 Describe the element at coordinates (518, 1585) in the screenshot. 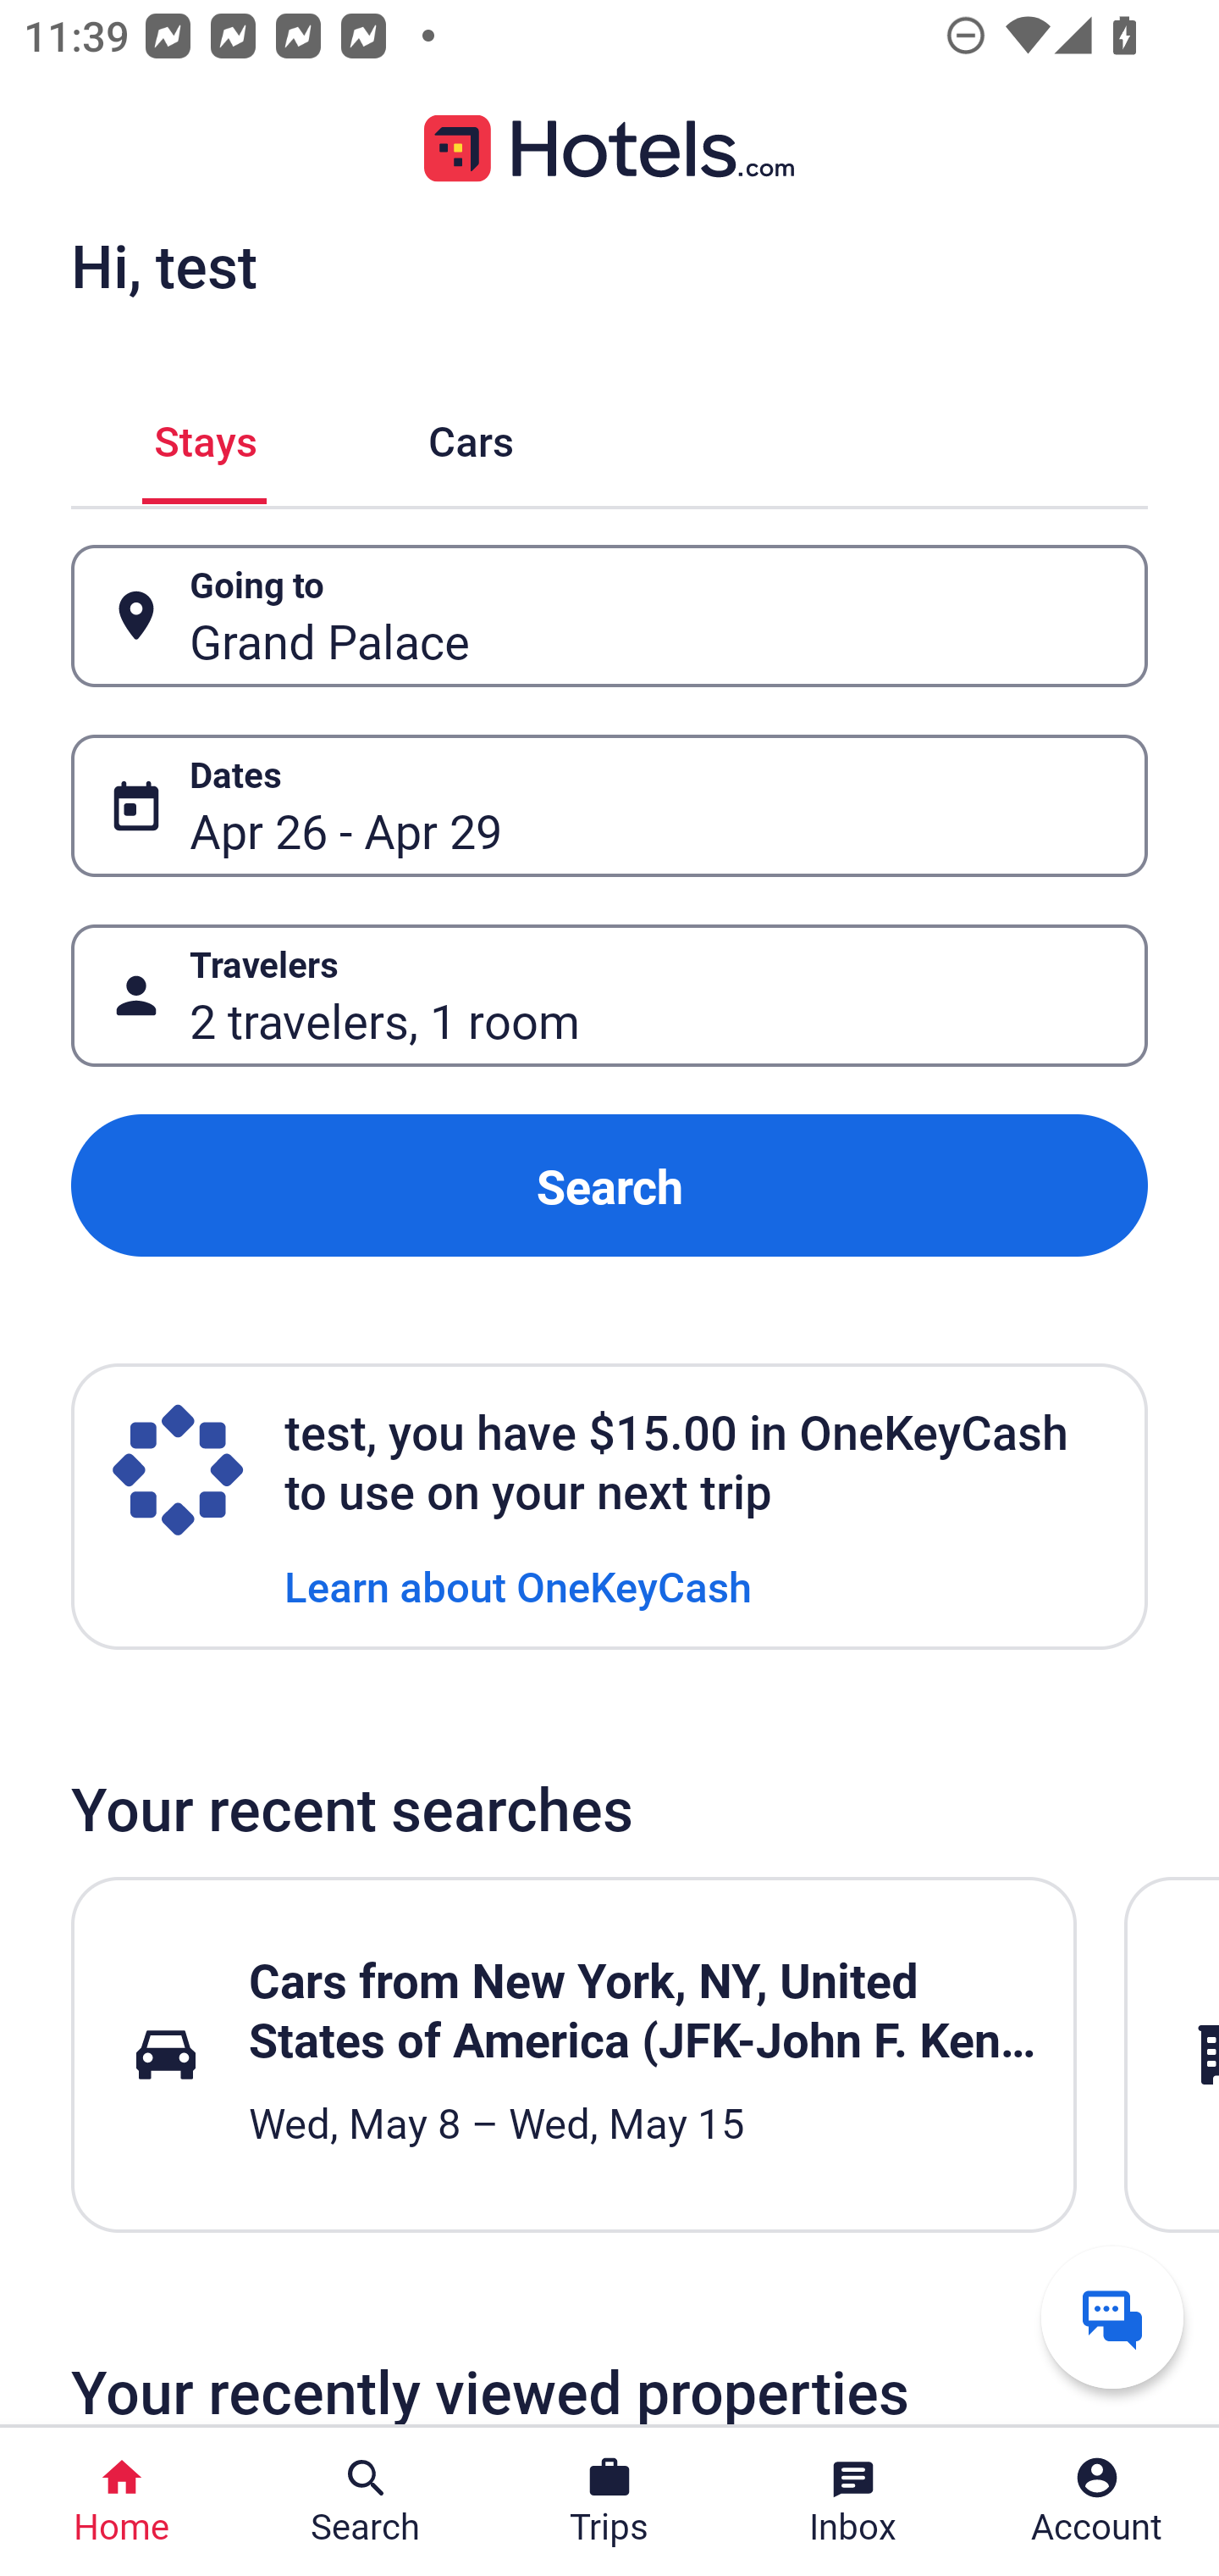

I see `Learn about OneKeyCash Learn about OneKeyCash Link` at that location.